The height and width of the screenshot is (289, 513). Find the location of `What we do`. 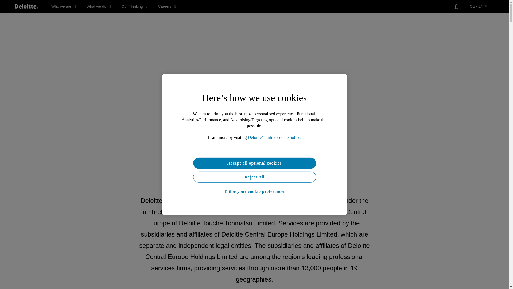

What we do is located at coordinates (99, 6).